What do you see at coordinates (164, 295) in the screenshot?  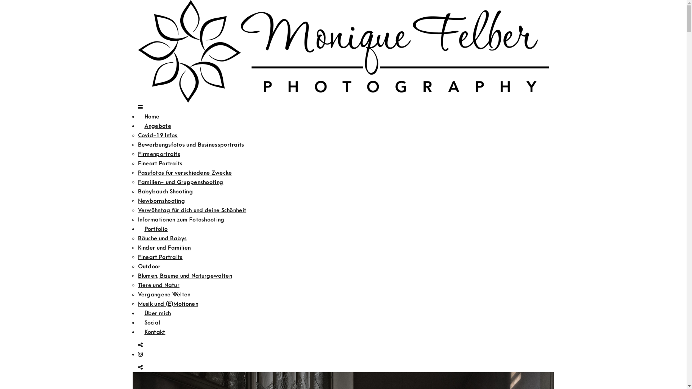 I see `Vergangene Welten` at bounding box center [164, 295].